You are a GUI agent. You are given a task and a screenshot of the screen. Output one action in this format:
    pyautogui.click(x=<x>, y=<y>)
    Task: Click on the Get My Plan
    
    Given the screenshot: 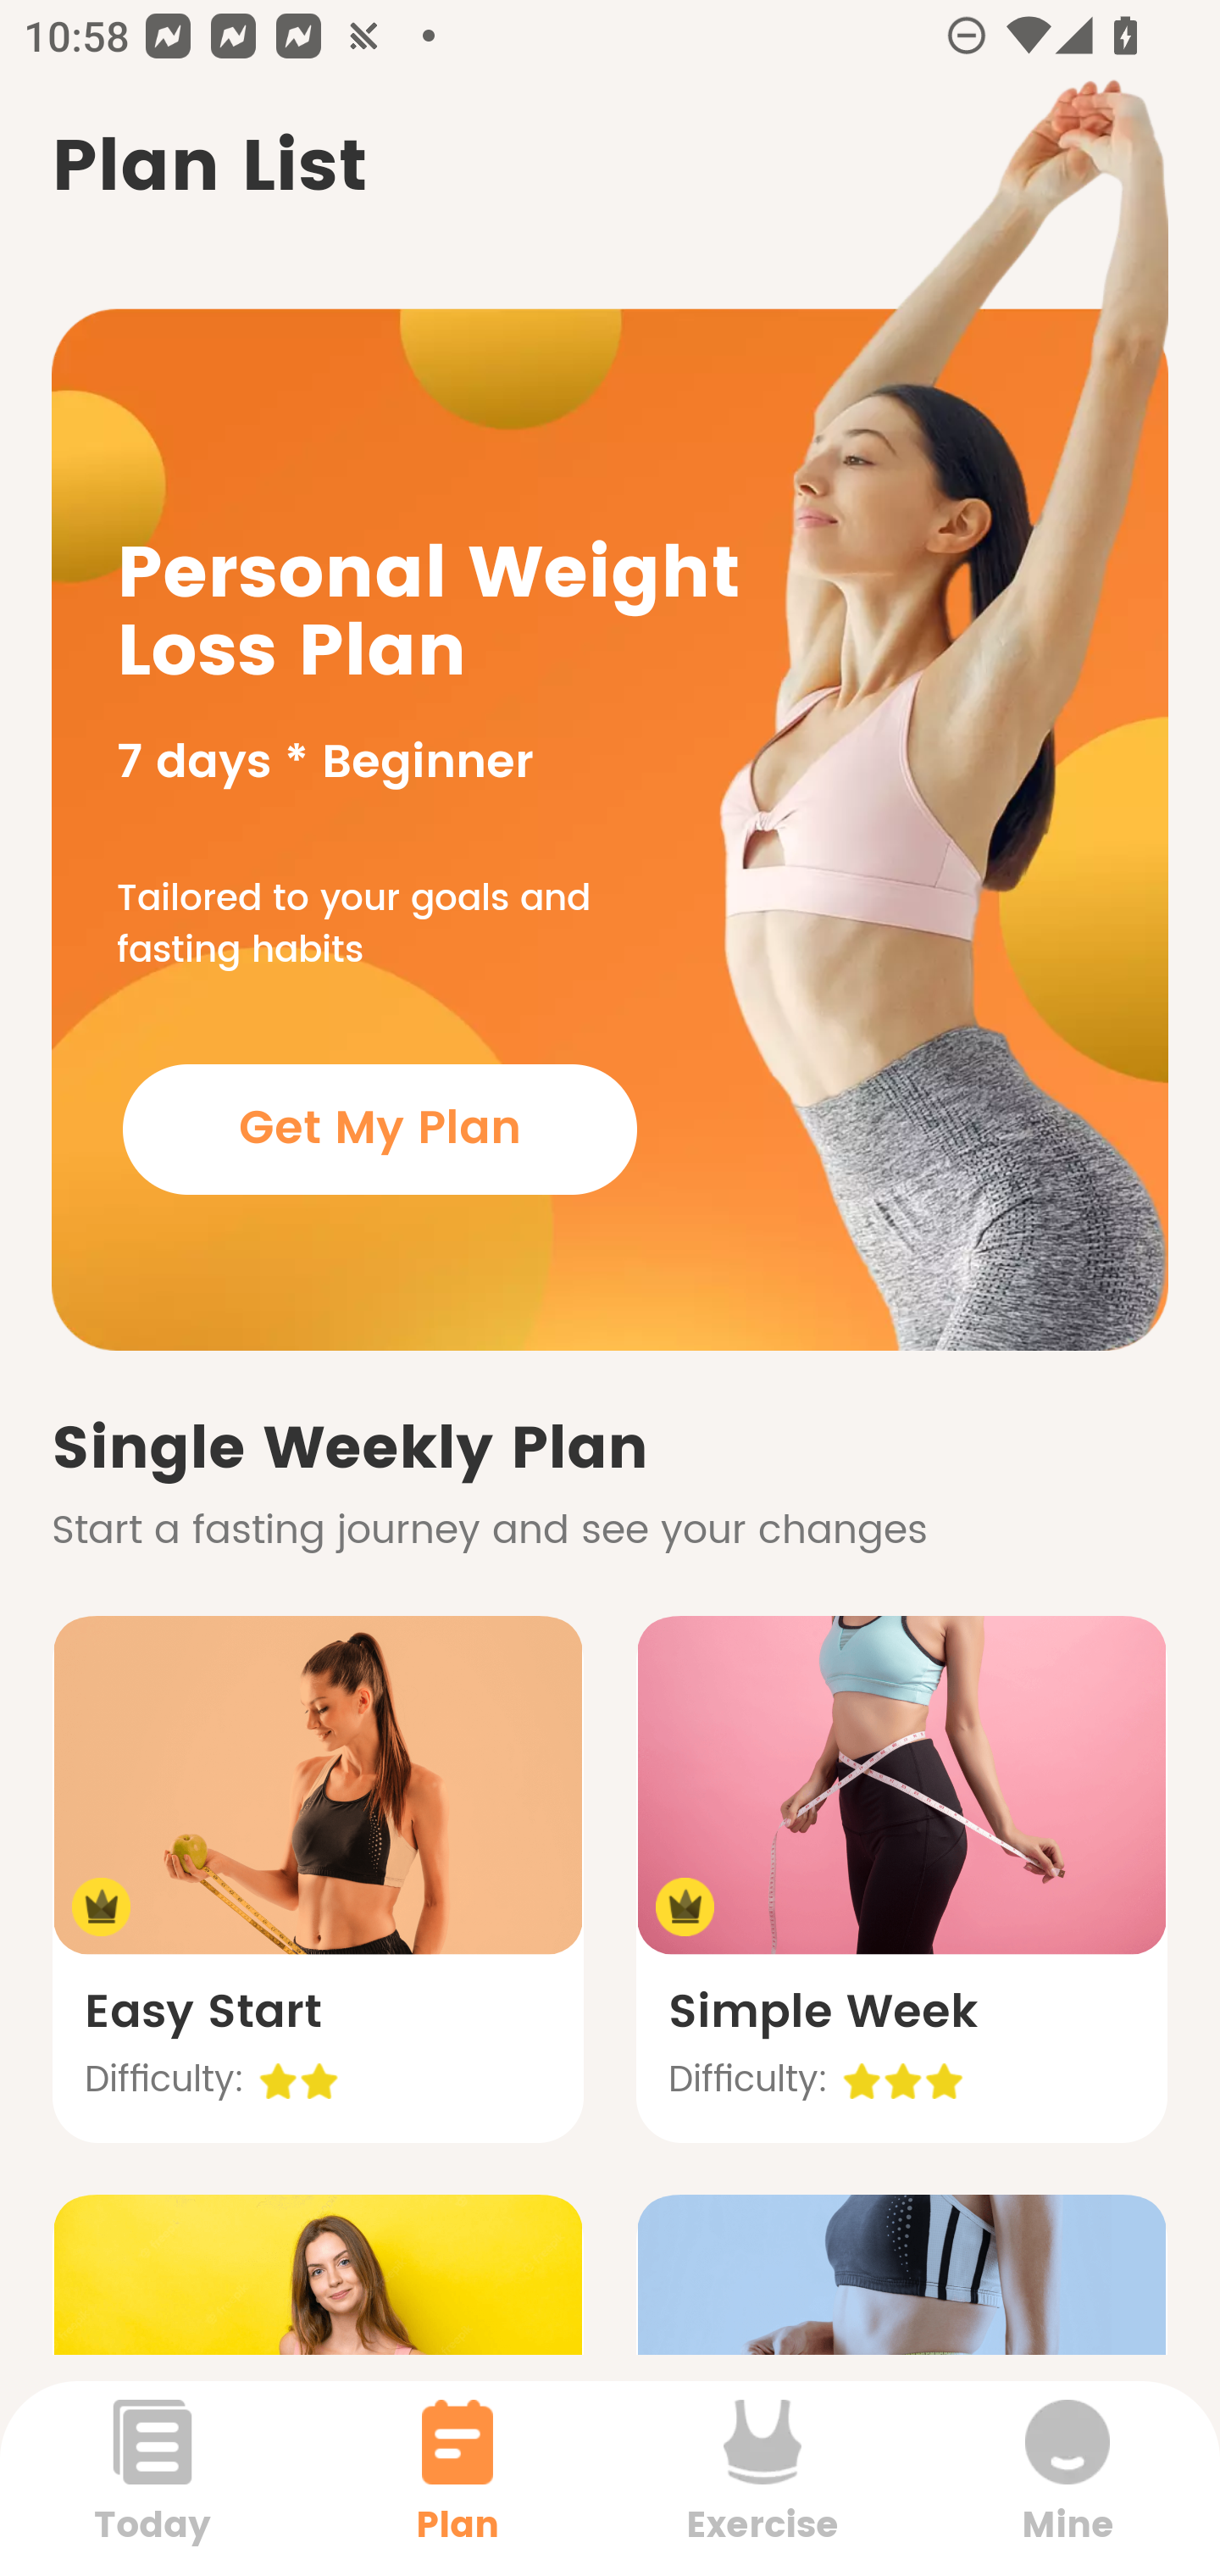 What is the action you would take?
    pyautogui.click(x=380, y=1129)
    